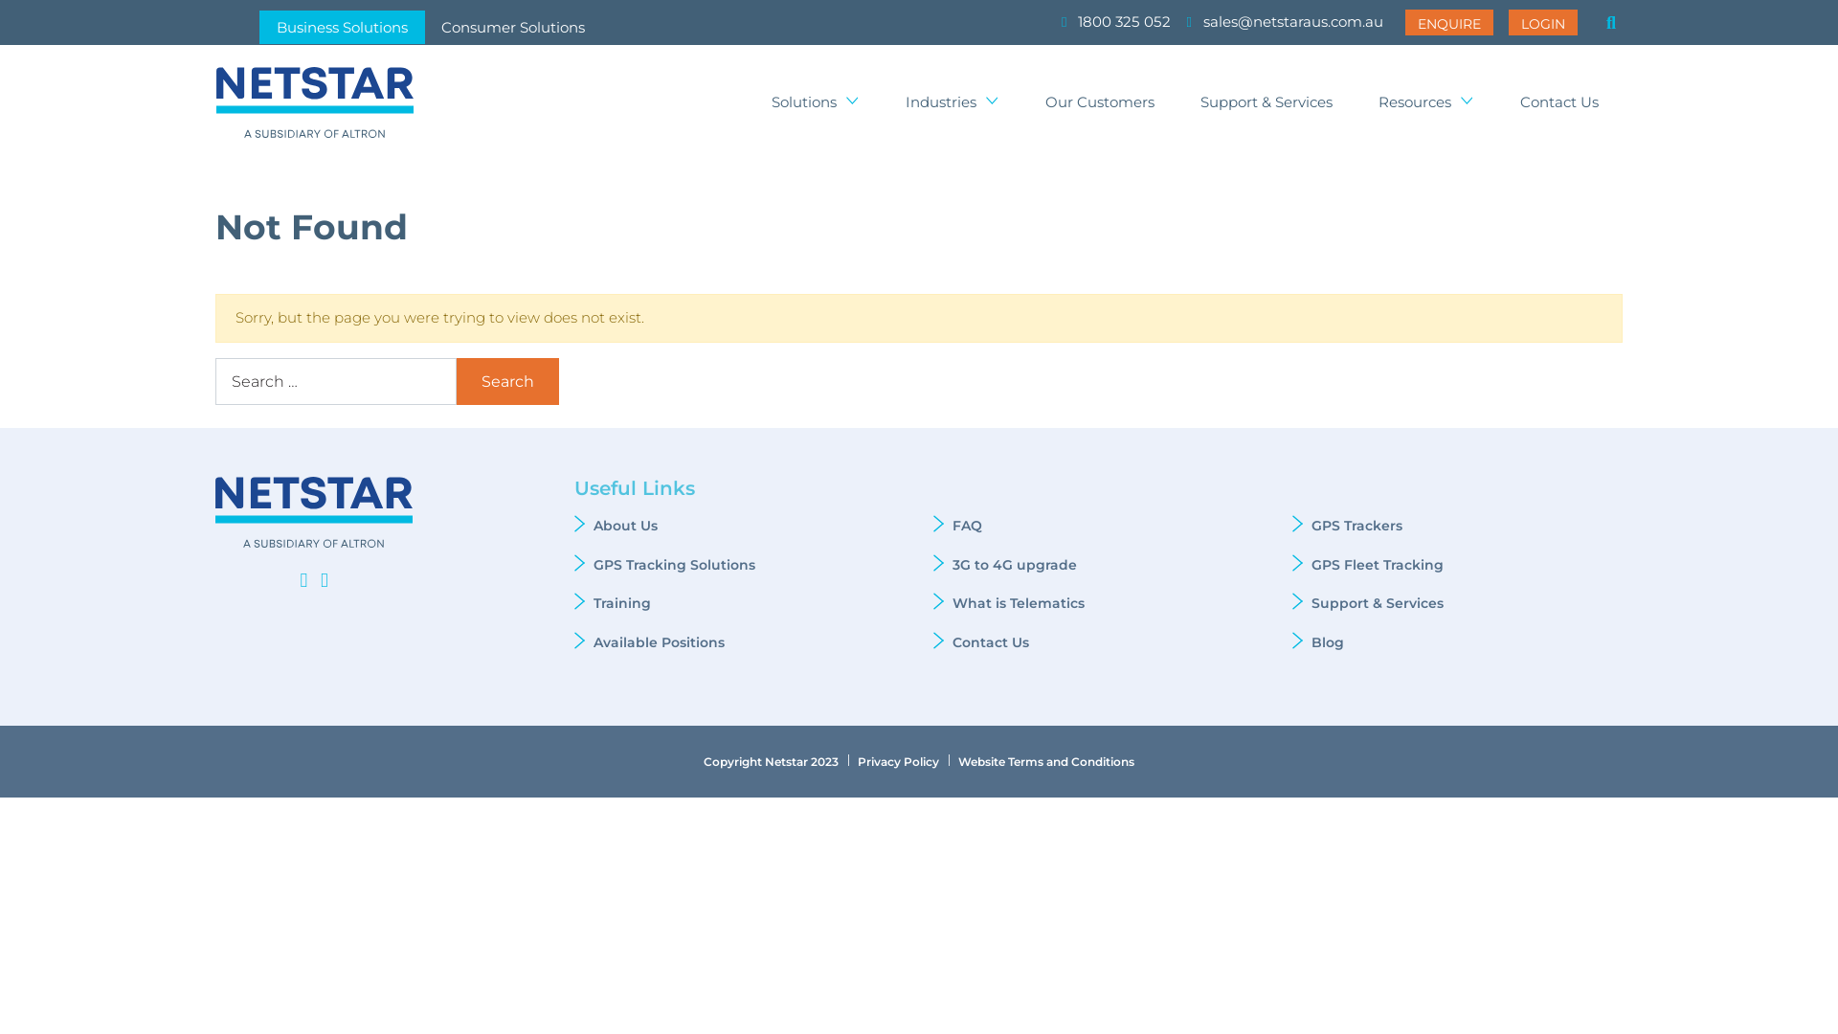  I want to click on Privacy Policy, so click(898, 762).